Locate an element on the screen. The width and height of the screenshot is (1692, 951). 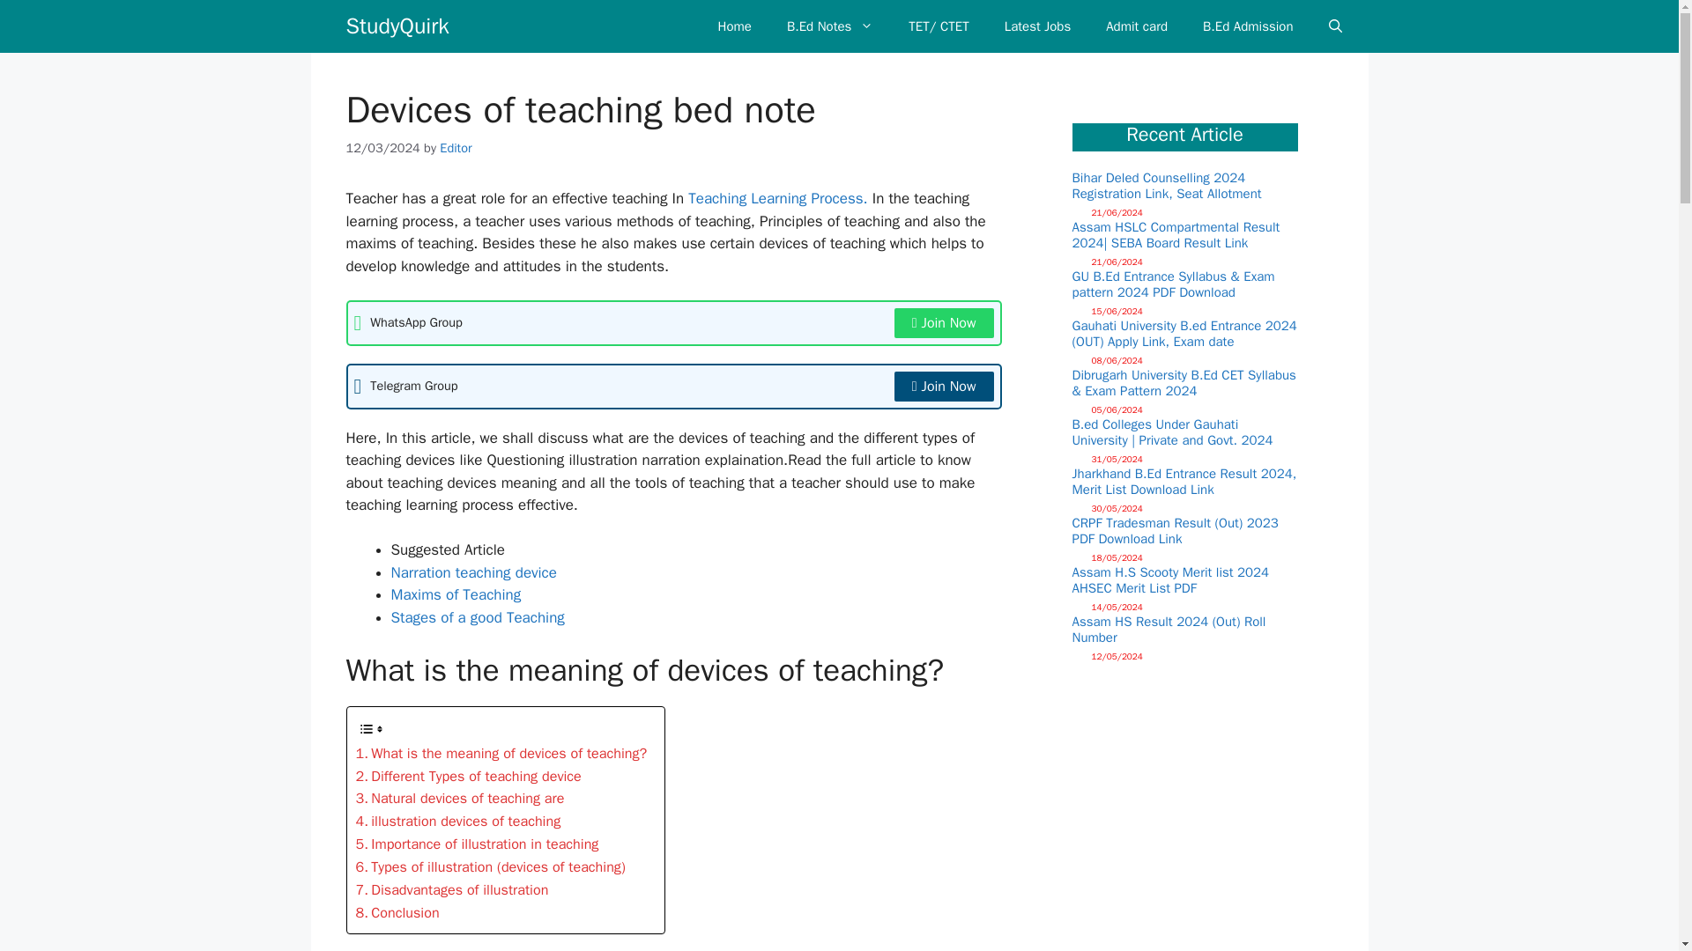
Conclusion is located at coordinates (397, 912).